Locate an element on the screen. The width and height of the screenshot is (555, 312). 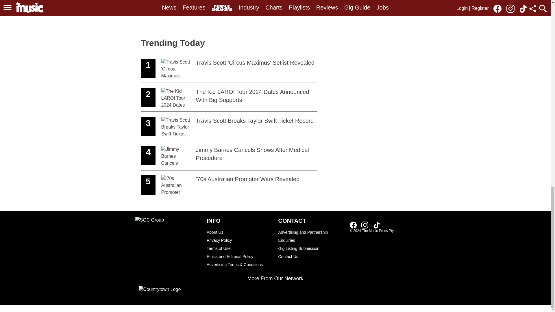
Link to our Instagram is located at coordinates (229, 156).